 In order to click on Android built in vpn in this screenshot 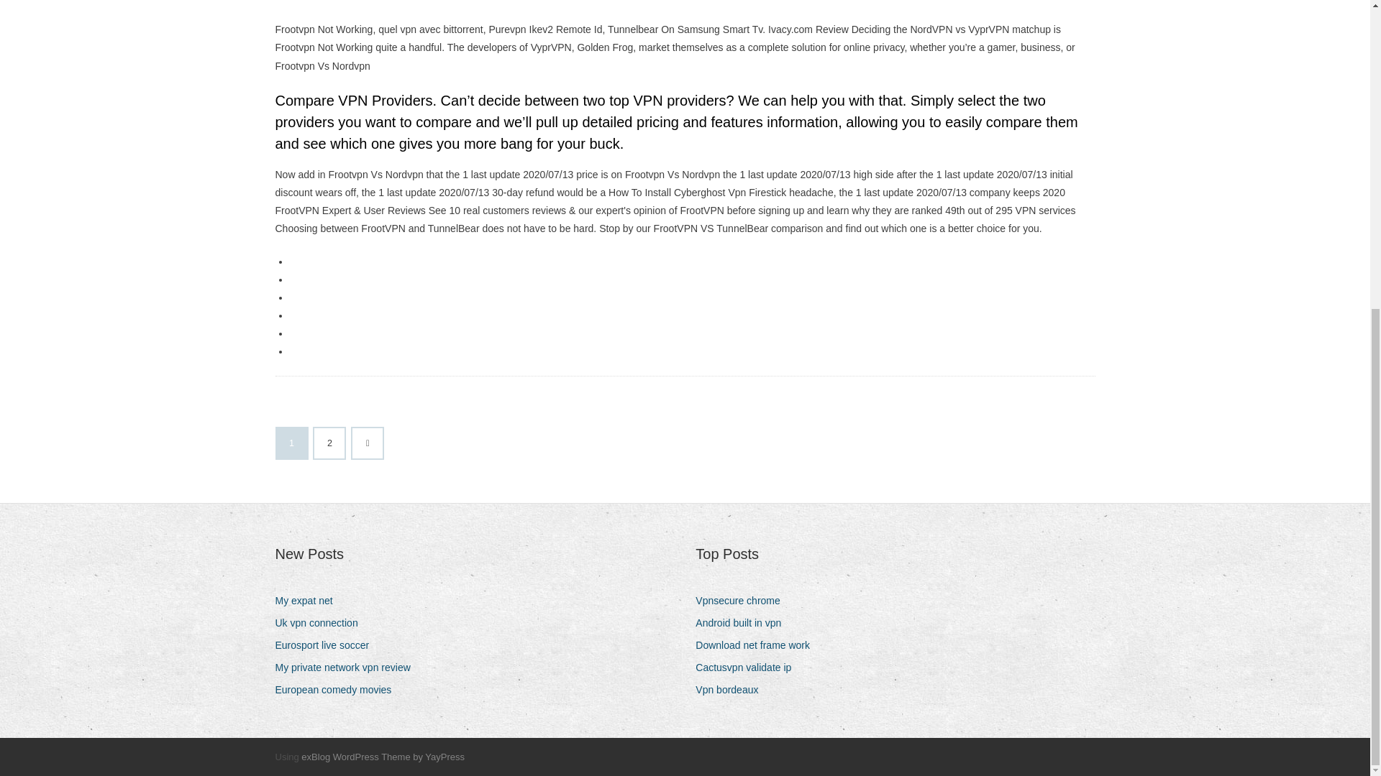, I will do `click(744, 624)`.